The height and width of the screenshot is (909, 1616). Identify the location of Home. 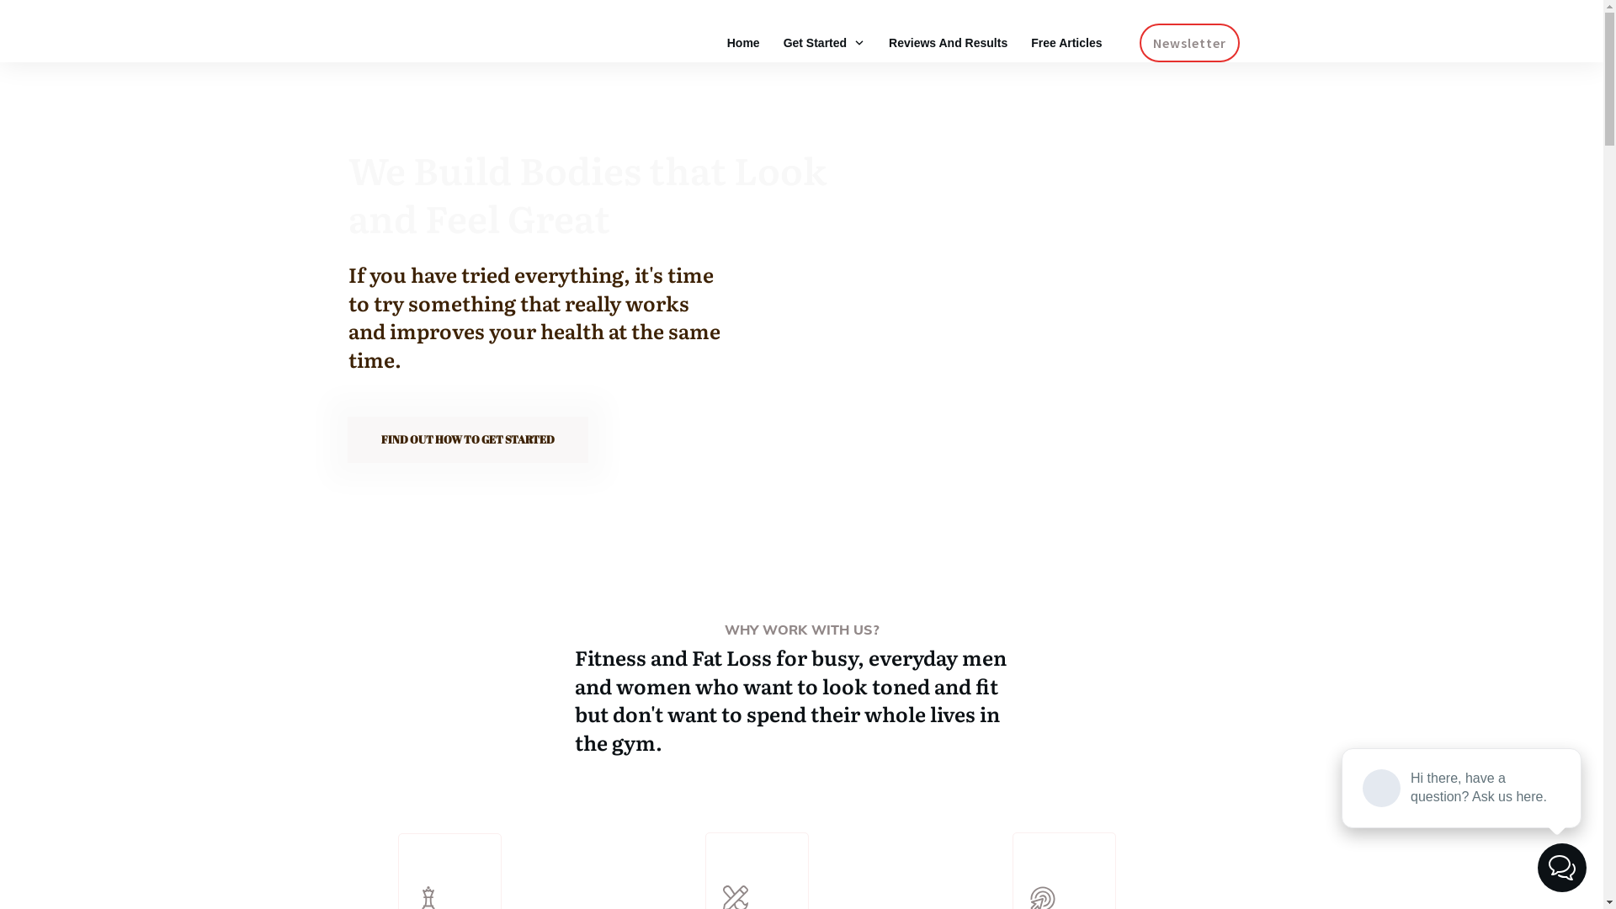
(744, 43).